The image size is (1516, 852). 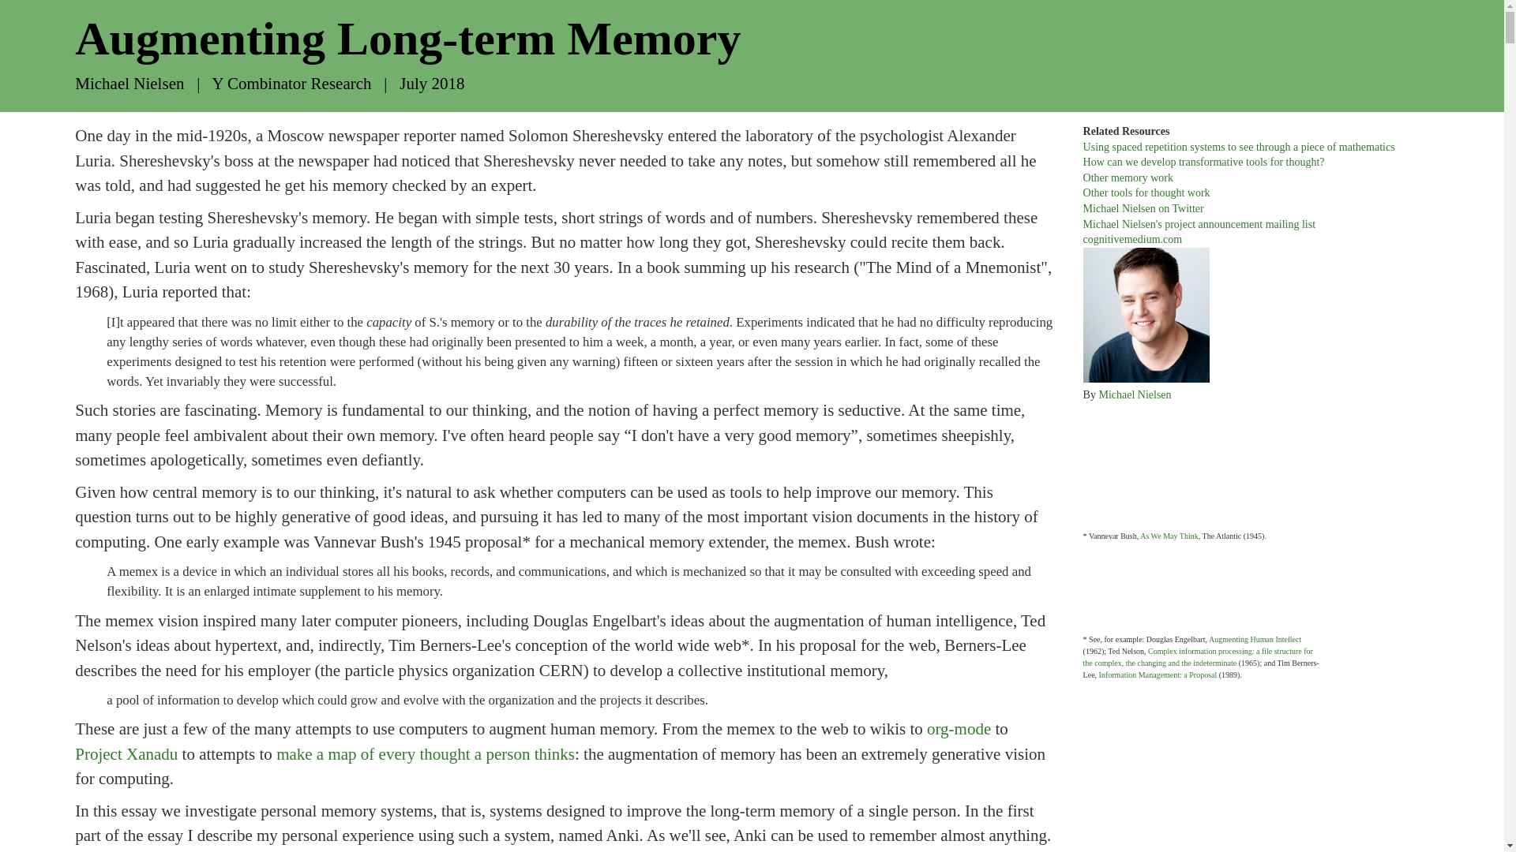 What do you see at coordinates (1134, 394) in the screenshot?
I see `Michael Nielsen` at bounding box center [1134, 394].